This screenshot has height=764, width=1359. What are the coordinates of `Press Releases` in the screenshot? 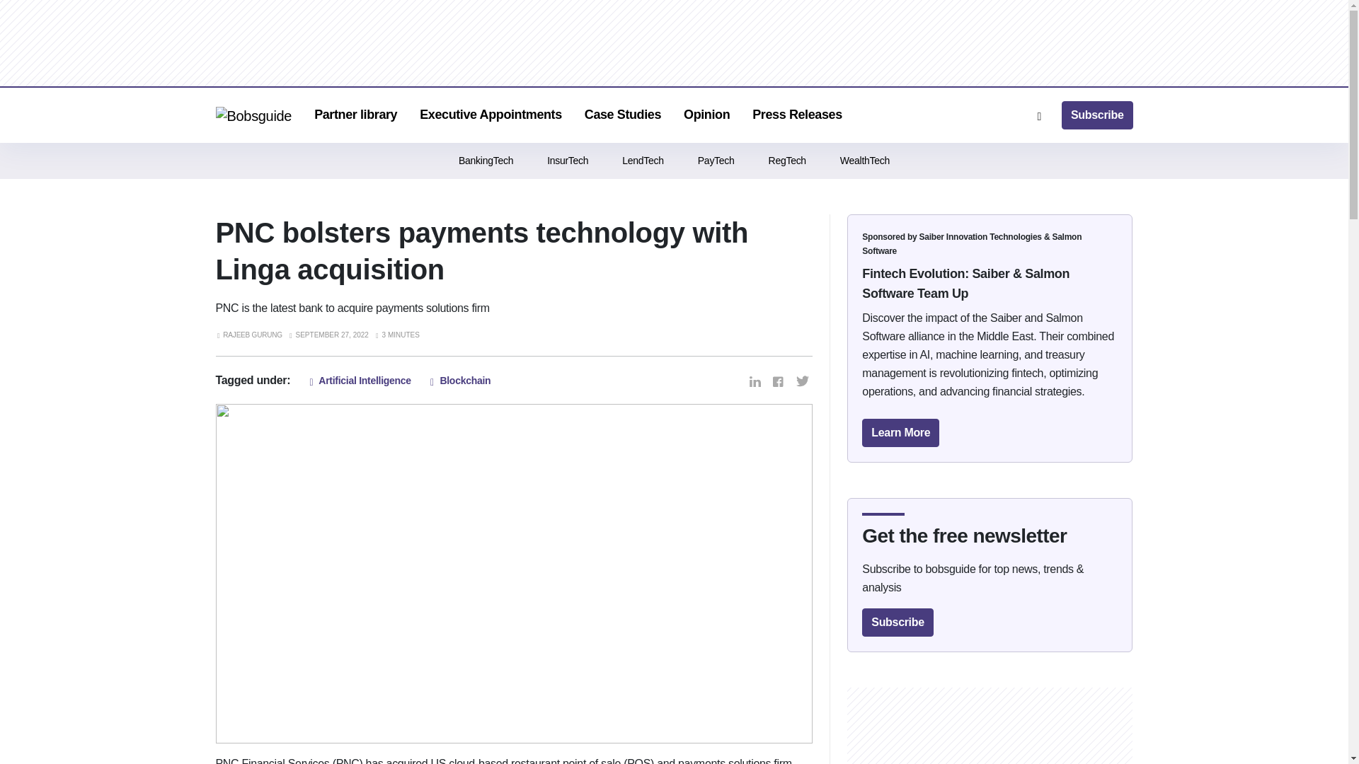 It's located at (797, 115).